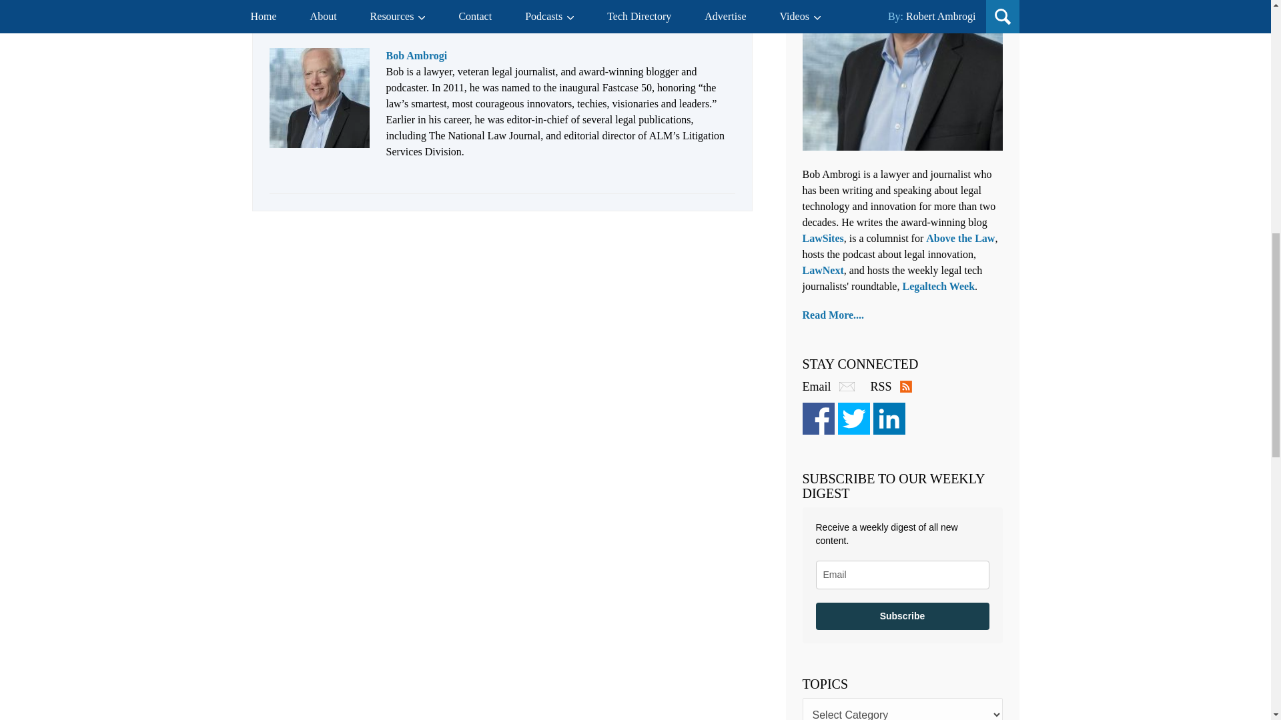 The height and width of the screenshot is (720, 1281). What do you see at coordinates (822, 238) in the screenshot?
I see `LawSites` at bounding box center [822, 238].